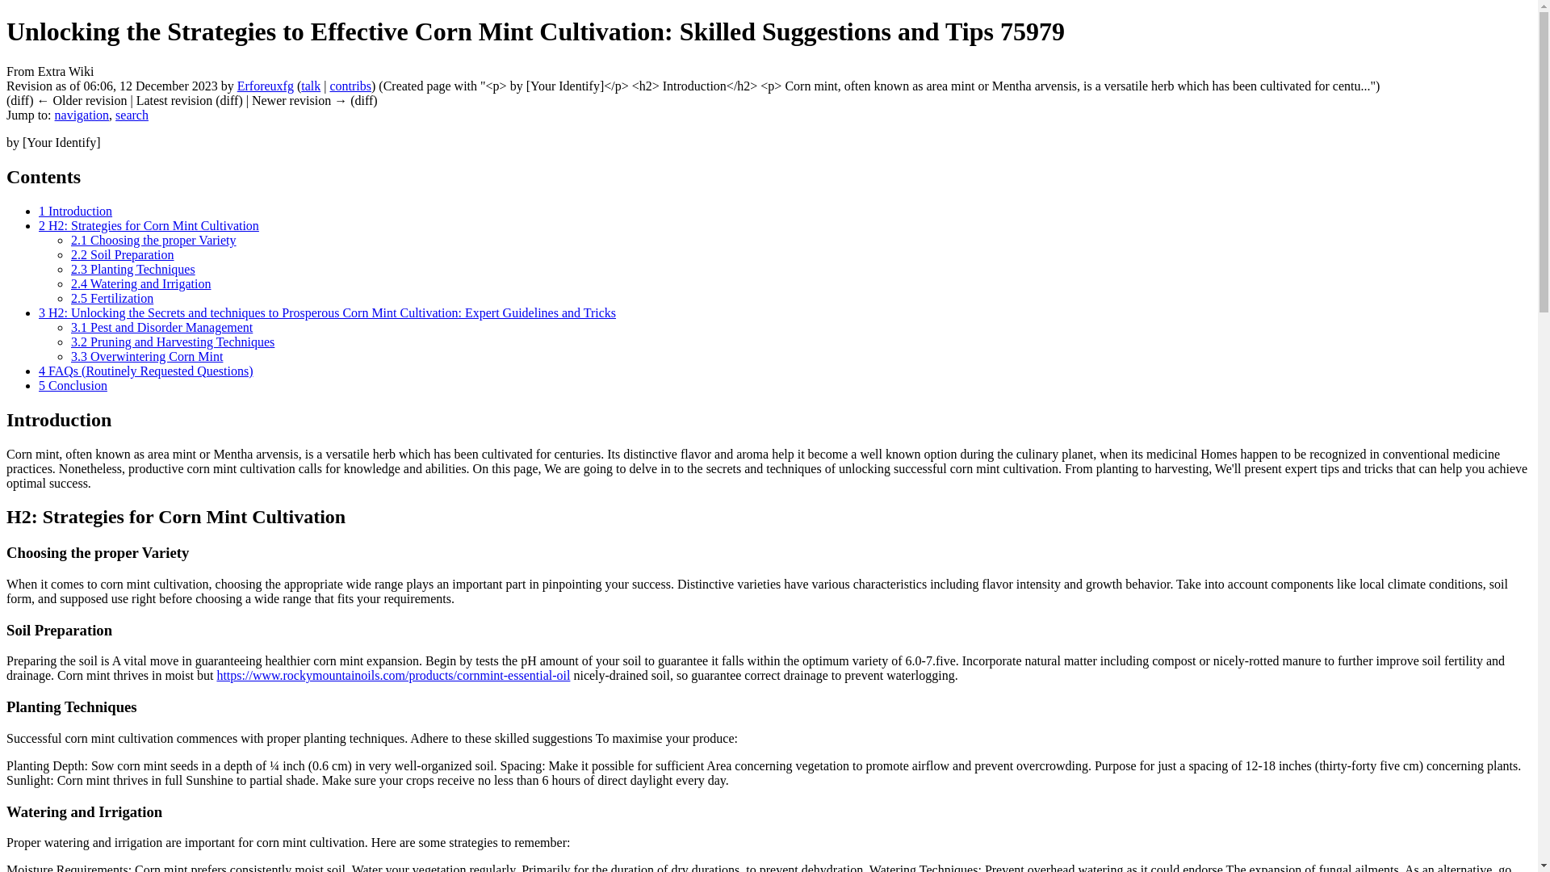  I want to click on 3.3 Overwintering Corn Mint, so click(147, 357).